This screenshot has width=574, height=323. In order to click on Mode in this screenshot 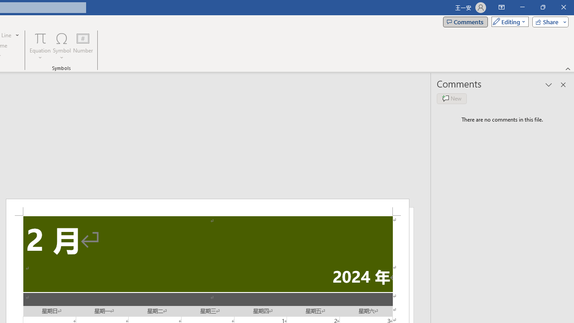, I will do `click(508, 22)`.